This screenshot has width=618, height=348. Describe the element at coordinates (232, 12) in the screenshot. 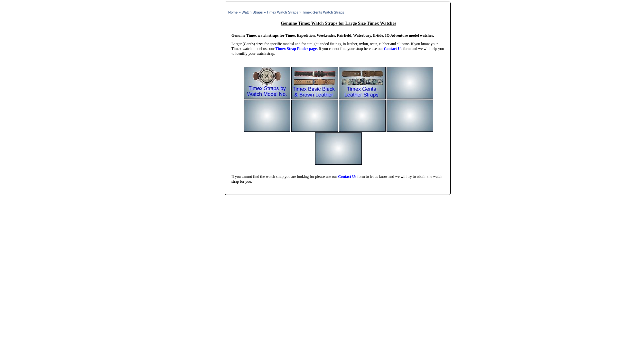

I see `WatchBattery Home` at that location.